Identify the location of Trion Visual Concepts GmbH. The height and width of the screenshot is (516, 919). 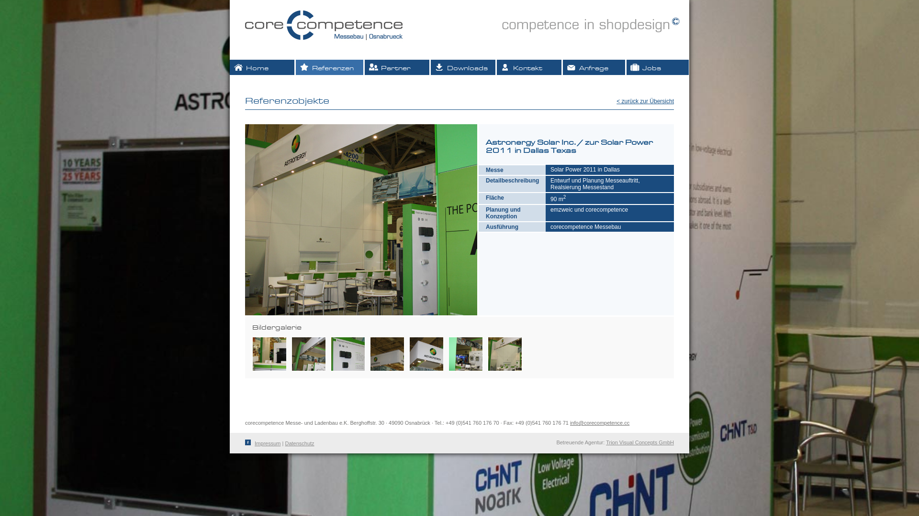
(640, 442).